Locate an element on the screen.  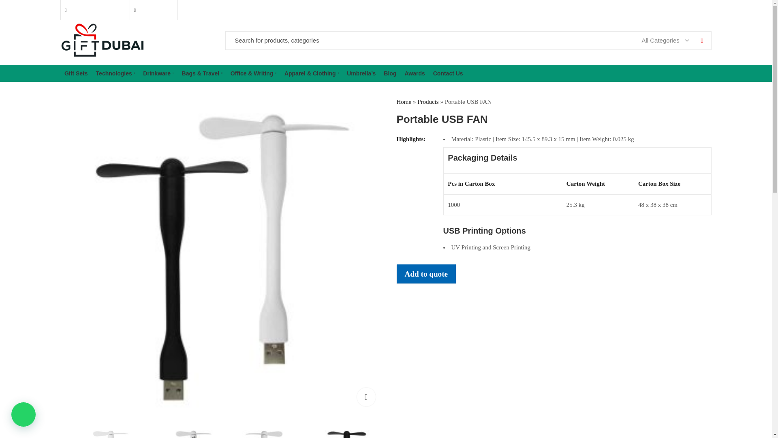
Technologies is located at coordinates (115, 73).